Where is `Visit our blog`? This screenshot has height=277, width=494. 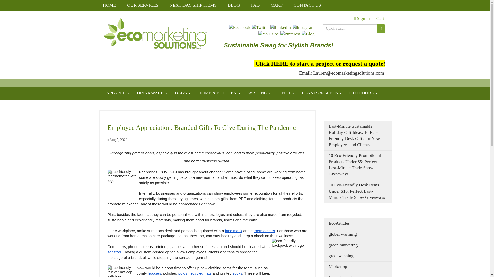 Visit our blog is located at coordinates (308, 34).